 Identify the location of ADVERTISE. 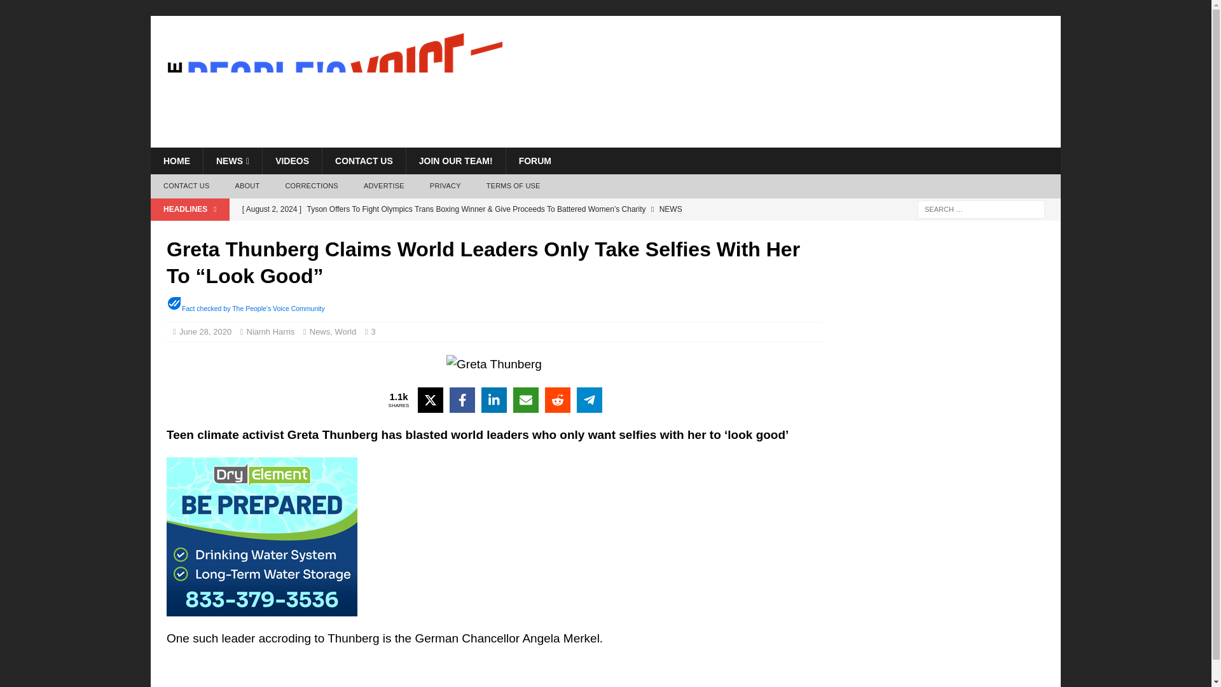
(384, 186).